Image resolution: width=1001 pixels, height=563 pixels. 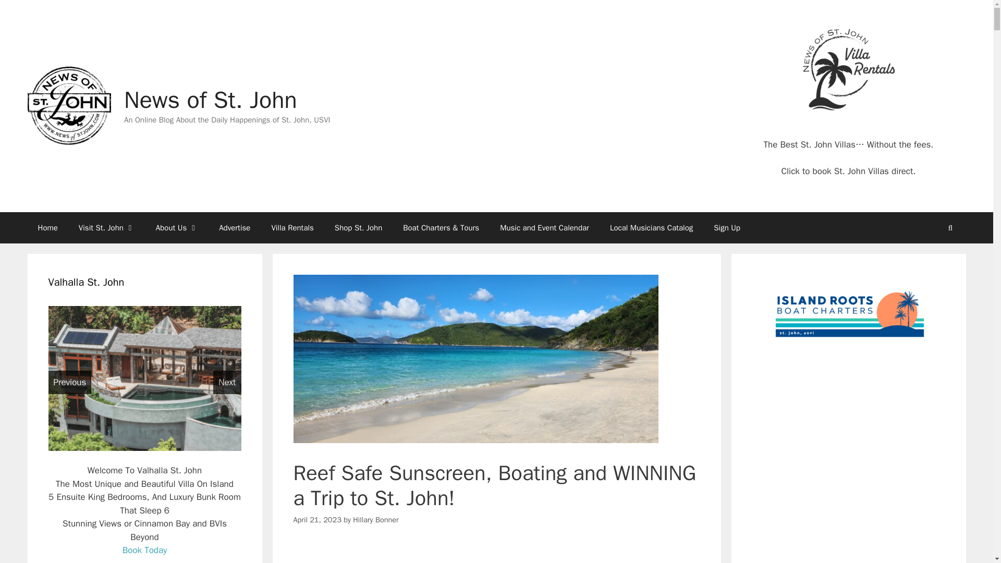 What do you see at coordinates (375, 519) in the screenshot?
I see `Hillary Bonner` at bounding box center [375, 519].